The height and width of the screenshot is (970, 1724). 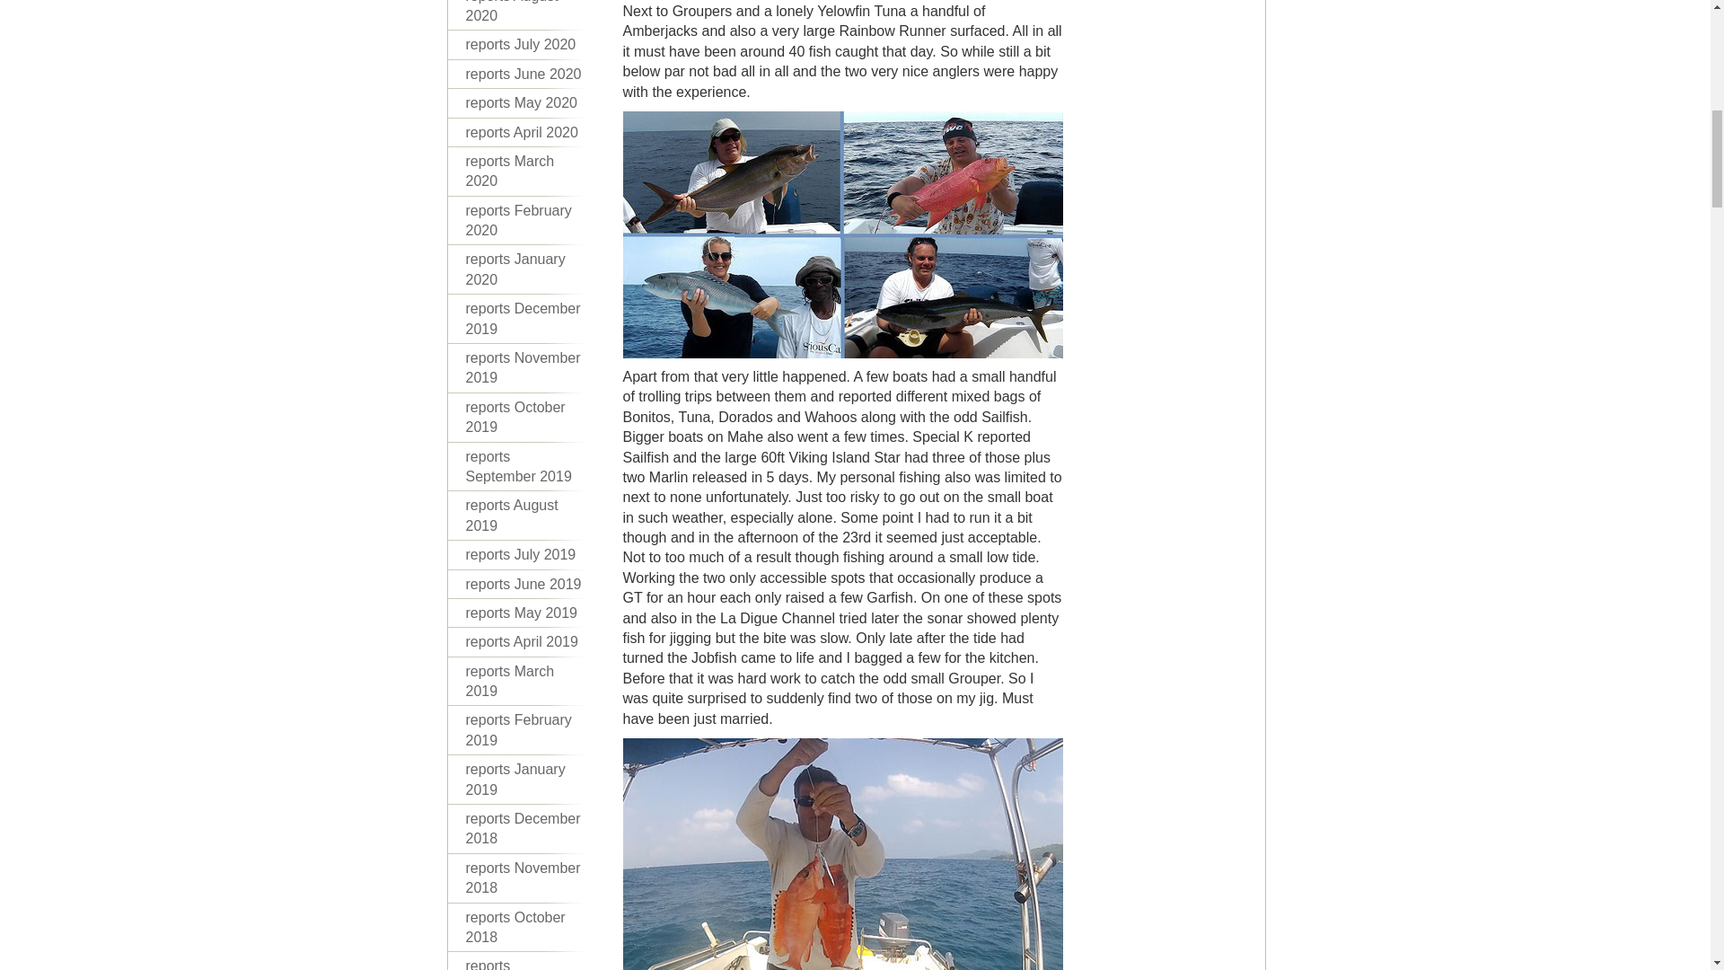 I want to click on reports July 2020, so click(x=523, y=44).